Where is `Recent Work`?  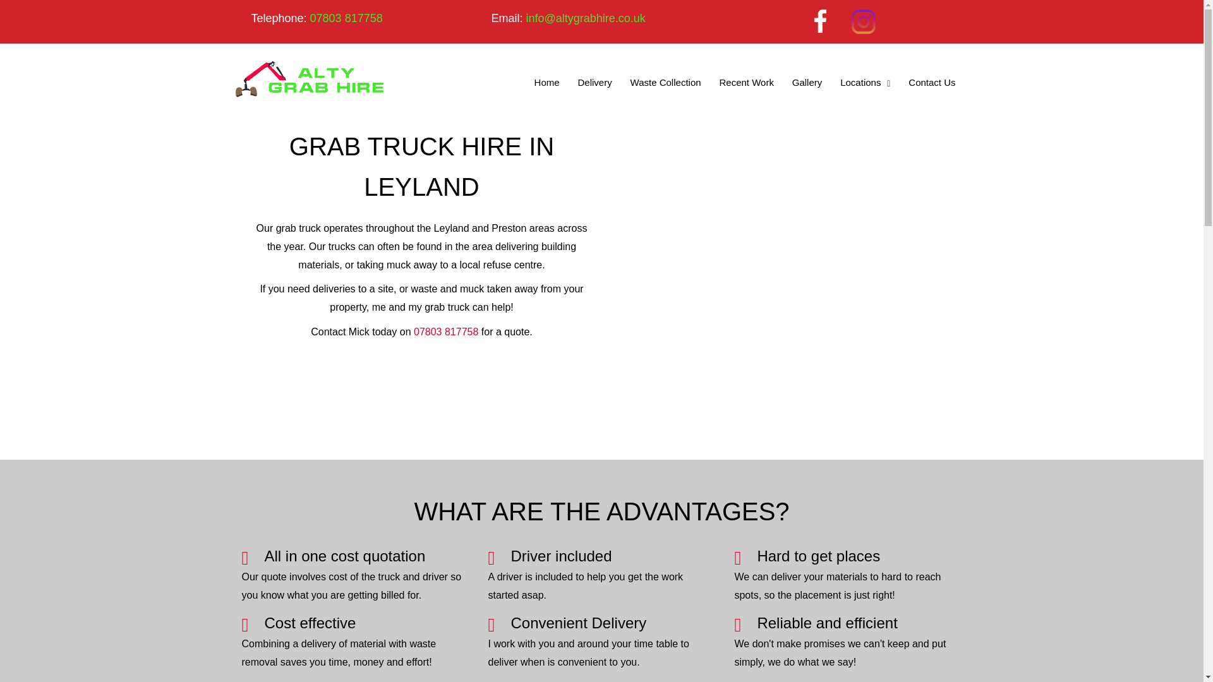
Recent Work is located at coordinates (746, 82).